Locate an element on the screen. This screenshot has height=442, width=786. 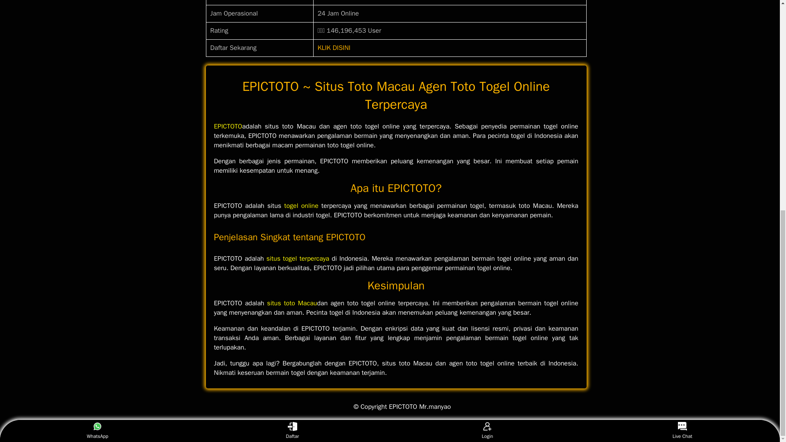
Login is located at coordinates (487, 30).